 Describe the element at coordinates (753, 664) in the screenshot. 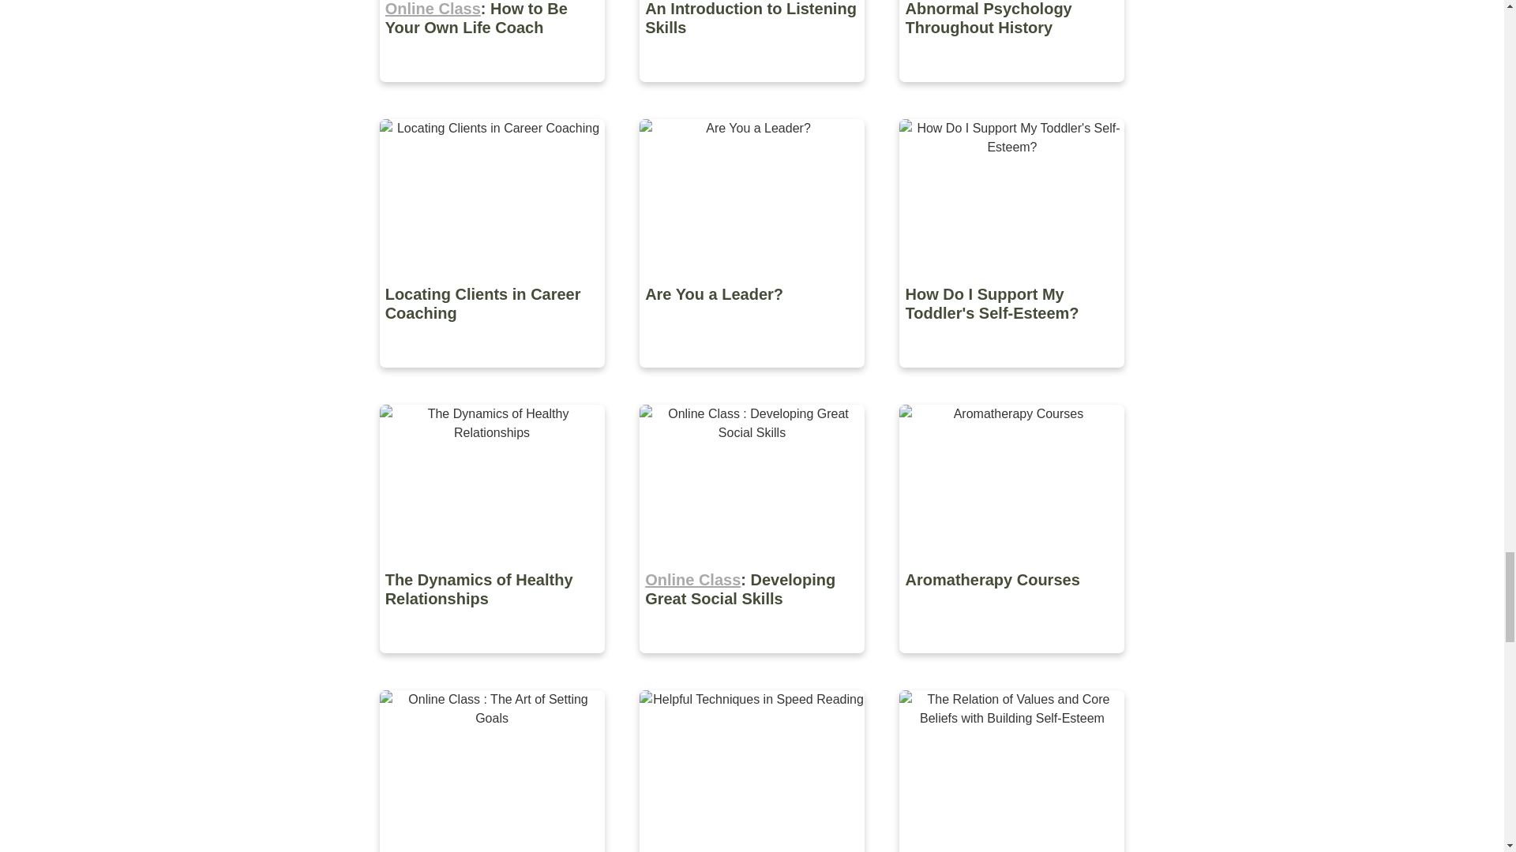

I see `Online Class: Developing Great Social Skills` at that location.